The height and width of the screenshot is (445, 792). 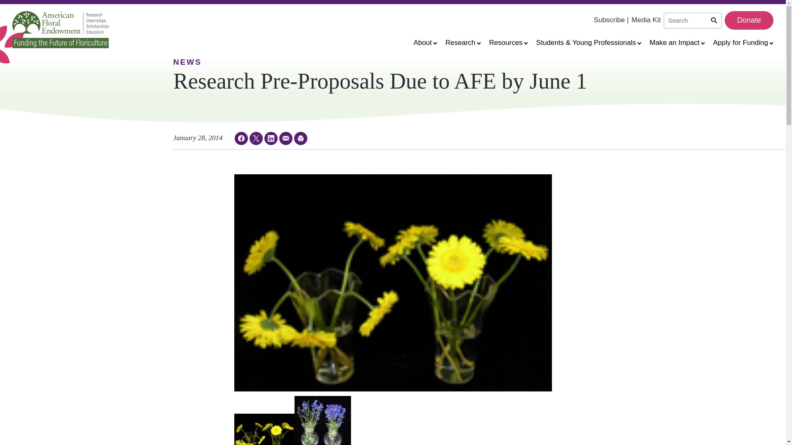 What do you see at coordinates (509, 42) in the screenshot?
I see `Resources` at bounding box center [509, 42].